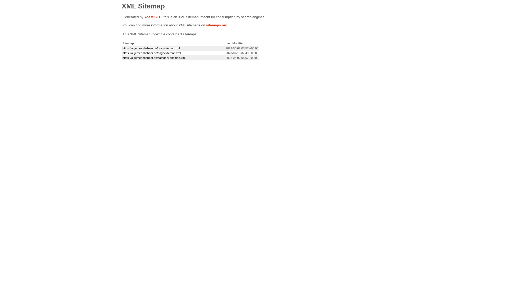 The width and height of the screenshot is (508, 285). What do you see at coordinates (152, 53) in the screenshot?
I see `https://algemeenbeheer.be/page-sitemap.xml` at bounding box center [152, 53].